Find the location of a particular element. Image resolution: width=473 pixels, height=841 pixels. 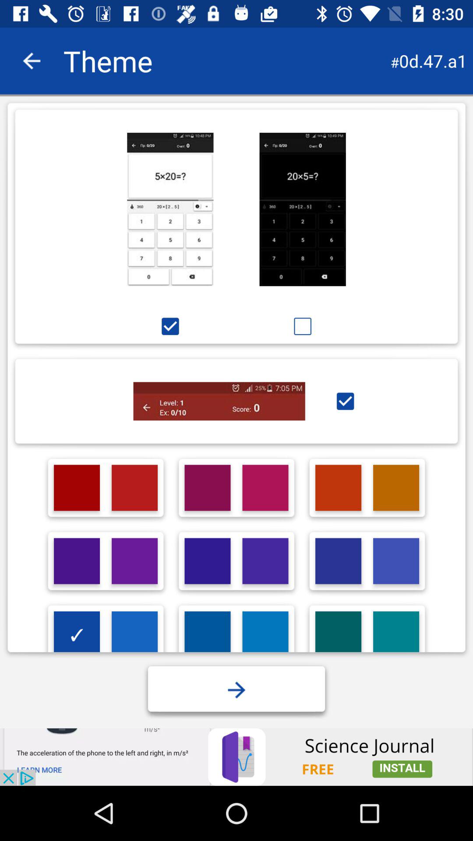

choose a colour is located at coordinates (396, 488).